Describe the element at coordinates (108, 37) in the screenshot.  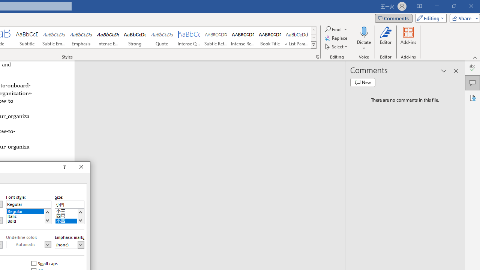
I see `Intense Emphasis` at that location.